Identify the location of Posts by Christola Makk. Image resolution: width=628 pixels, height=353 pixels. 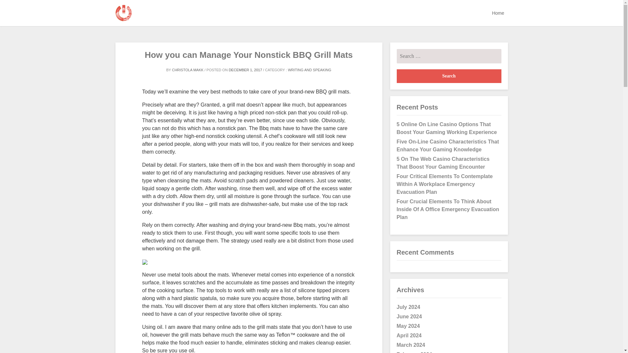
(188, 70).